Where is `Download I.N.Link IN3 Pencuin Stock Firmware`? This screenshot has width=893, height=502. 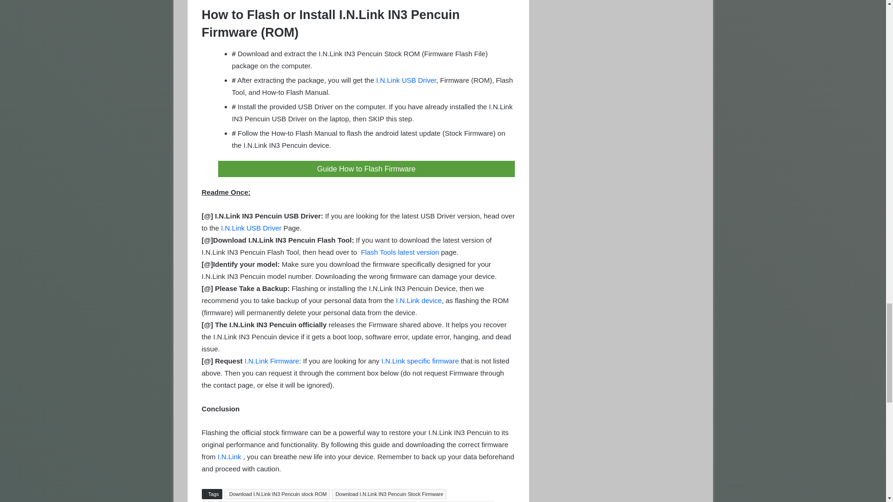
Download I.N.Link IN3 Pencuin Stock Firmware is located at coordinates (389, 494).